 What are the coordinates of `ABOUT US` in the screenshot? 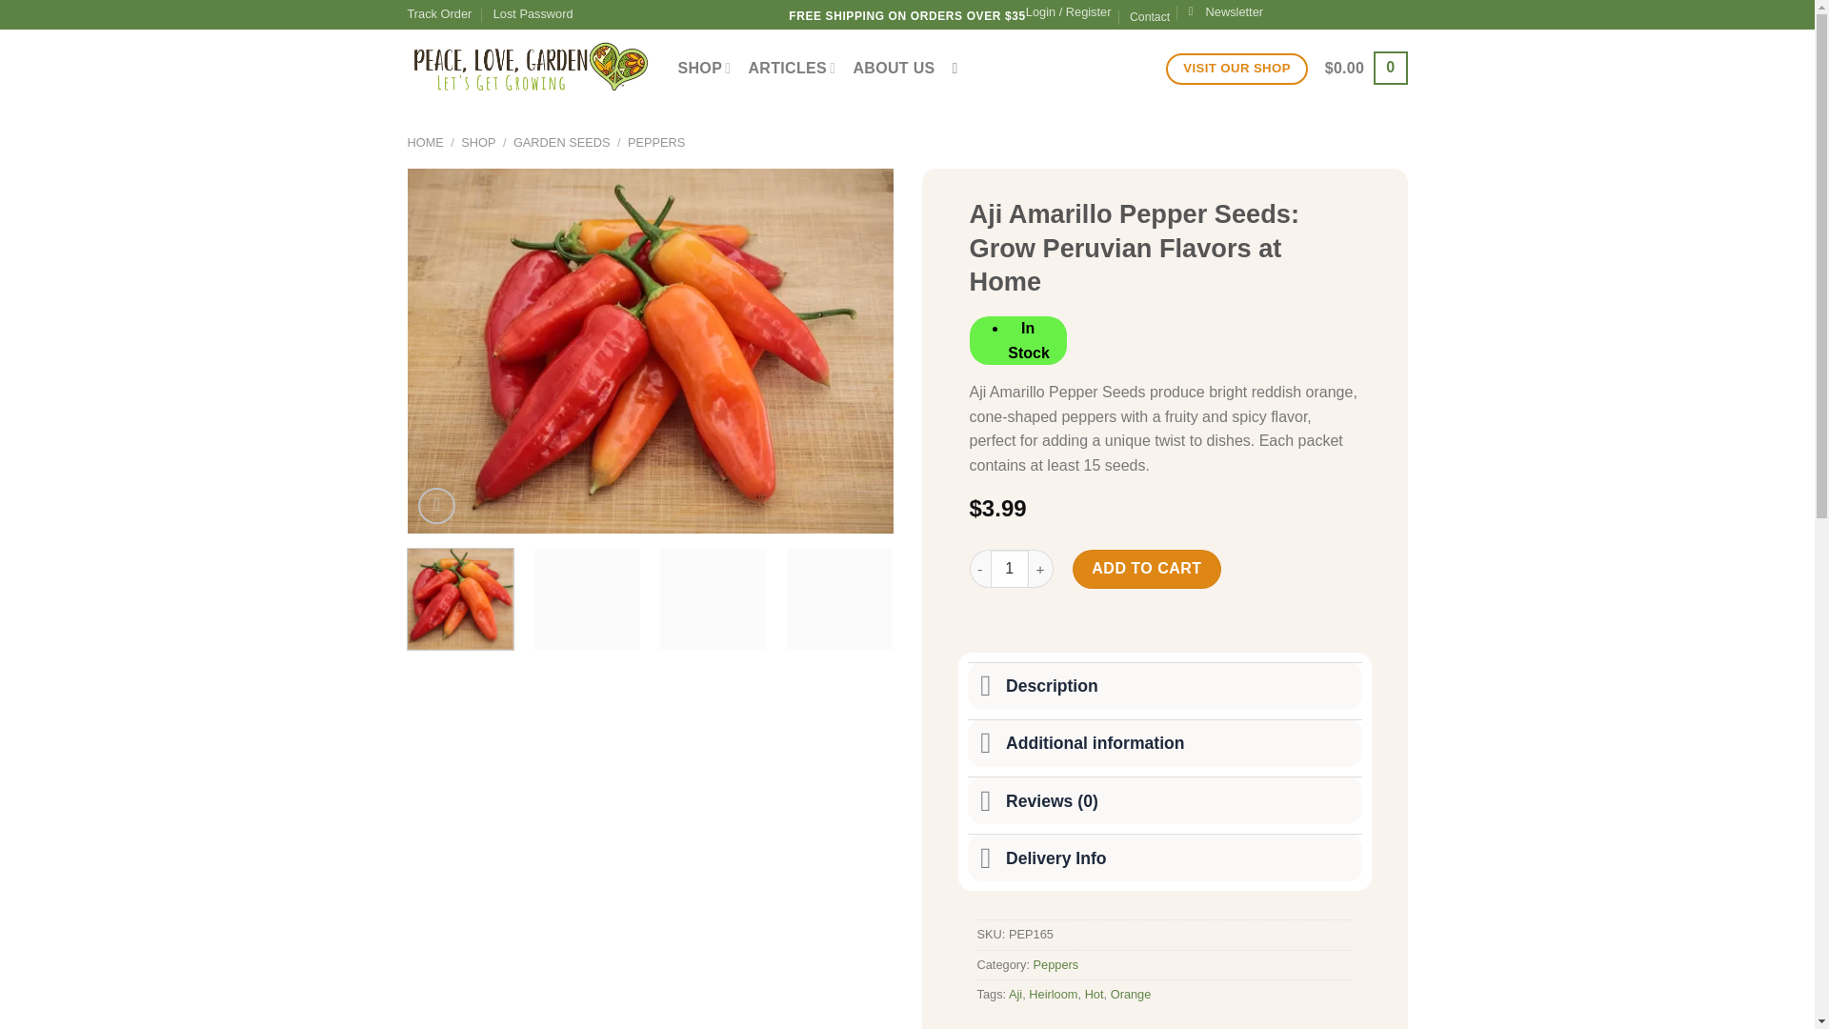 It's located at (894, 69).